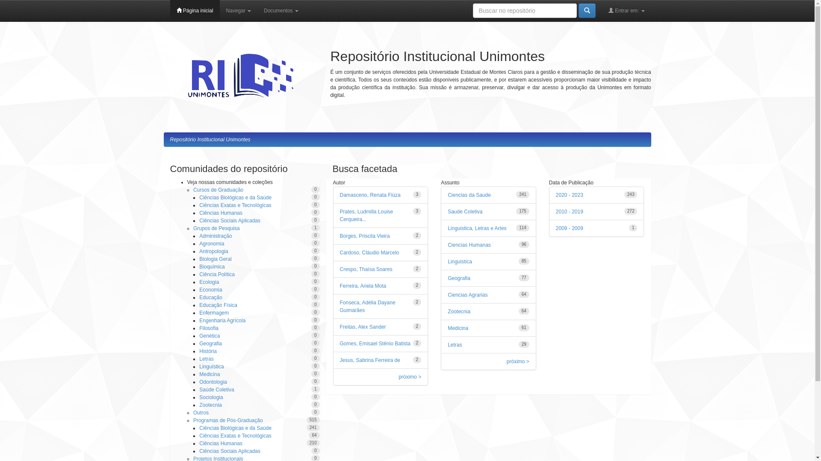  Describe the element at coordinates (455, 345) in the screenshot. I see `Letras` at that location.